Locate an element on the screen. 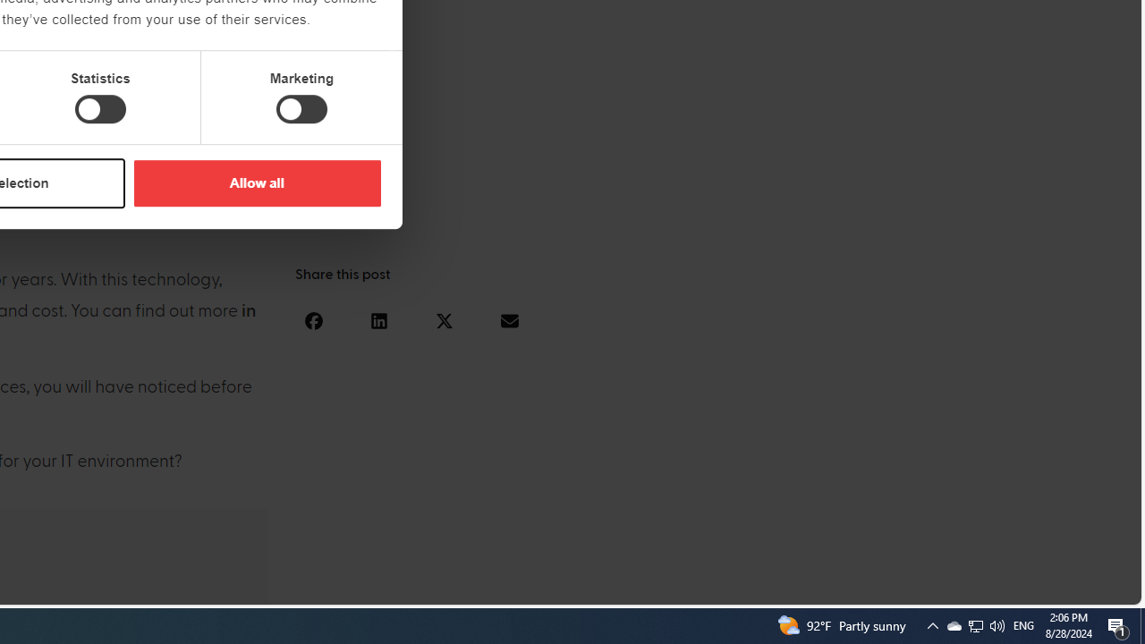 The image size is (1145, 644). Share on facebook is located at coordinates (313, 320).